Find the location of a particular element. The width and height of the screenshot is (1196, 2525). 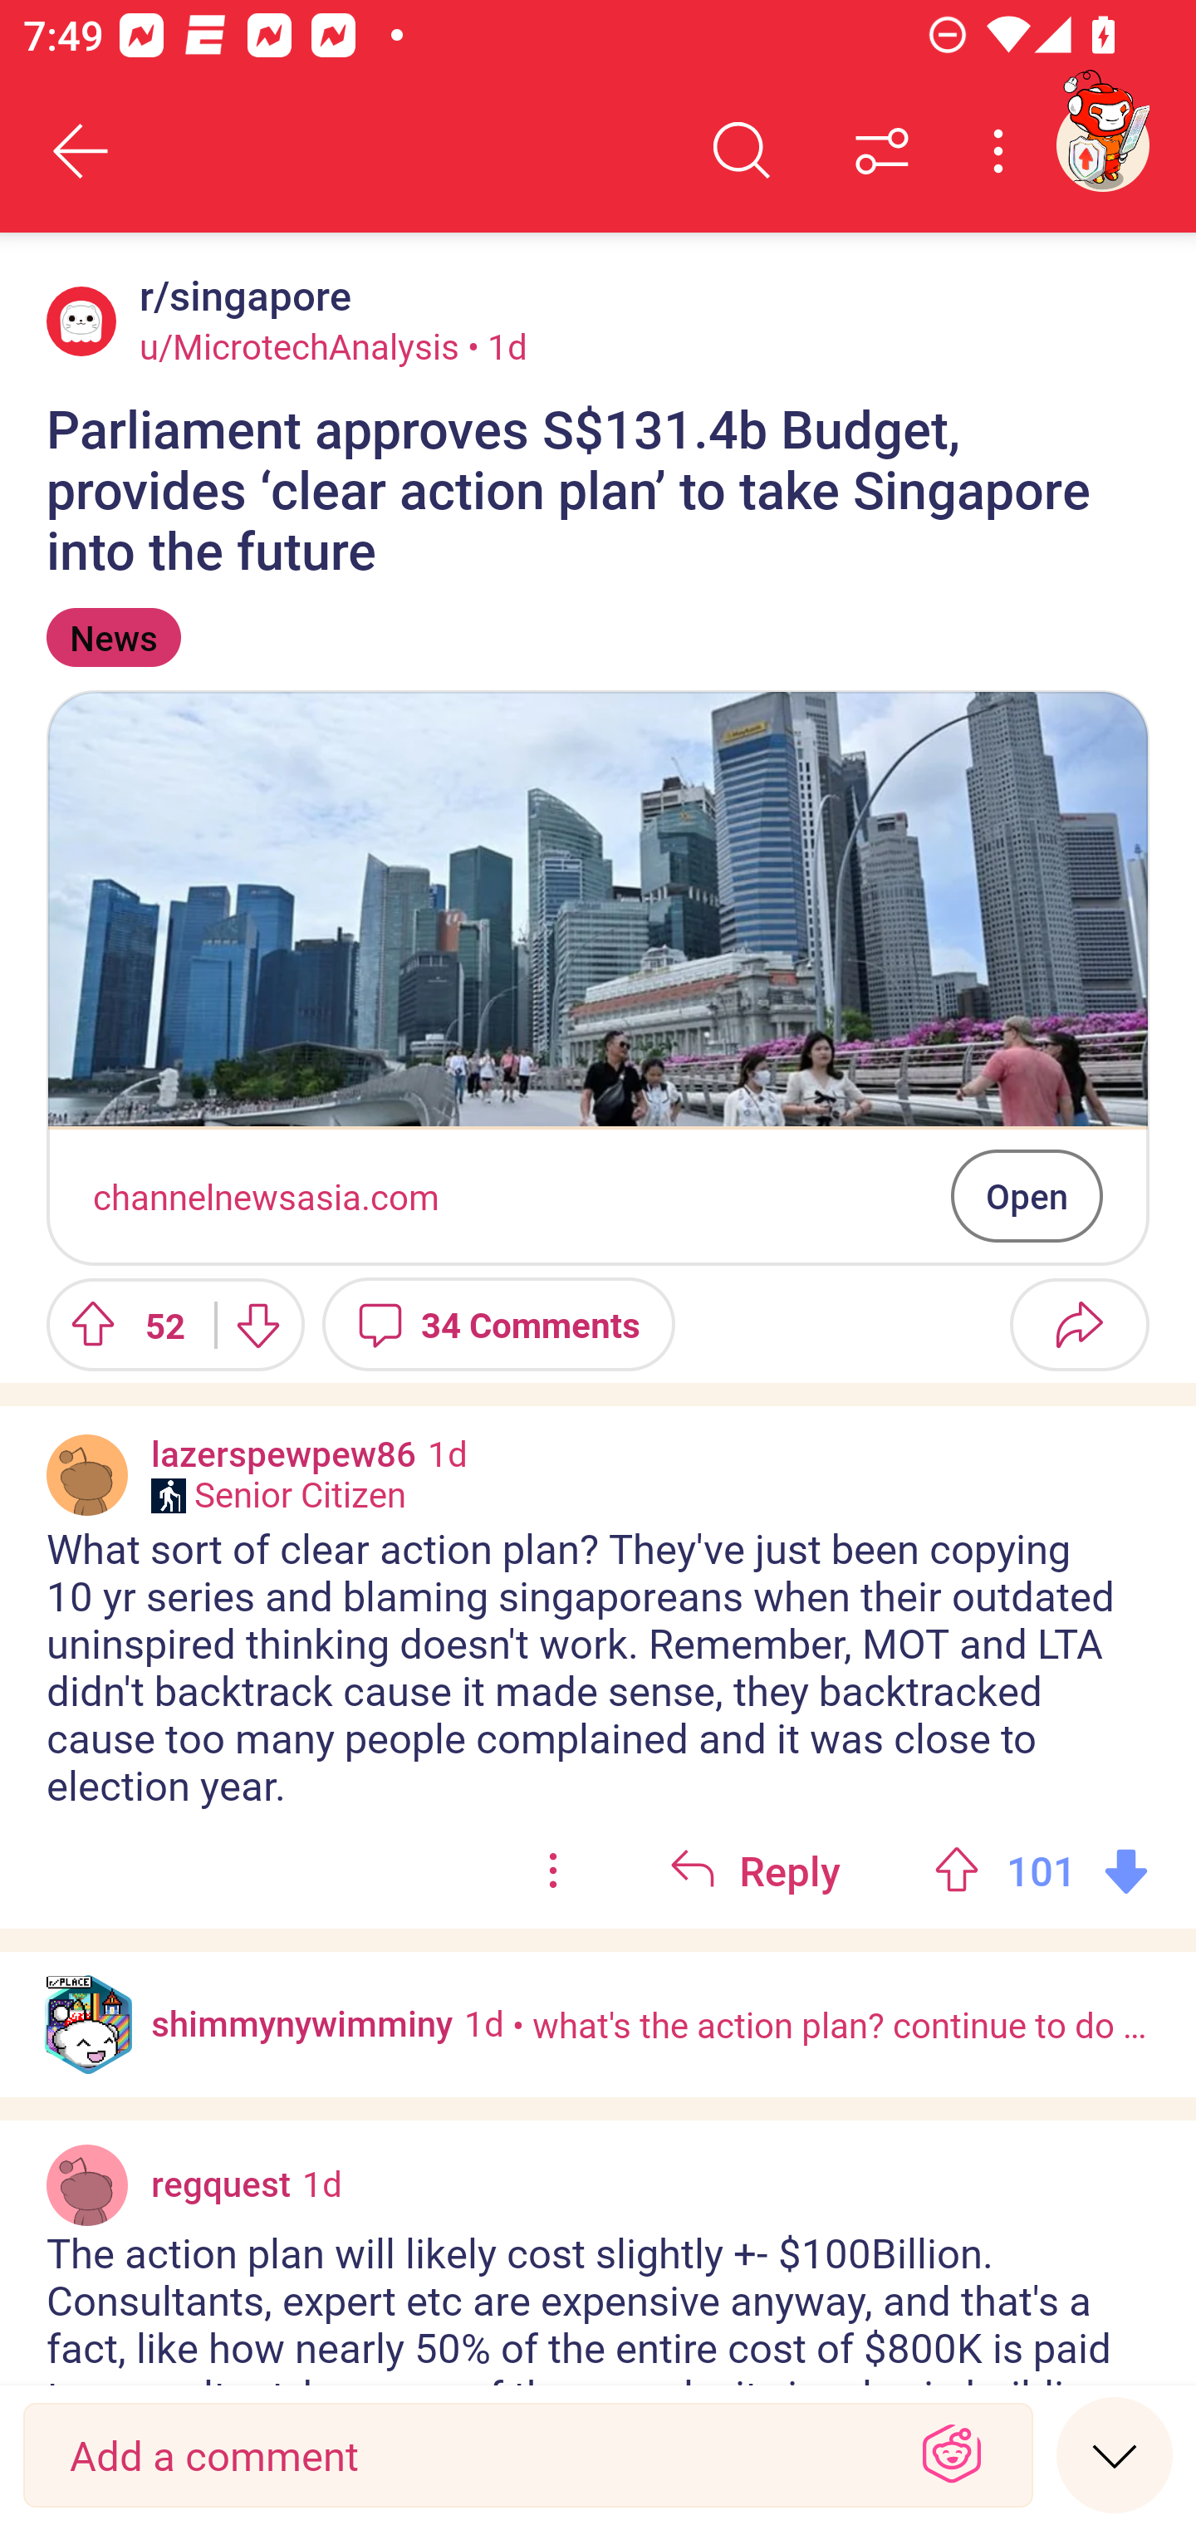

r/singapore is located at coordinates (239, 296).